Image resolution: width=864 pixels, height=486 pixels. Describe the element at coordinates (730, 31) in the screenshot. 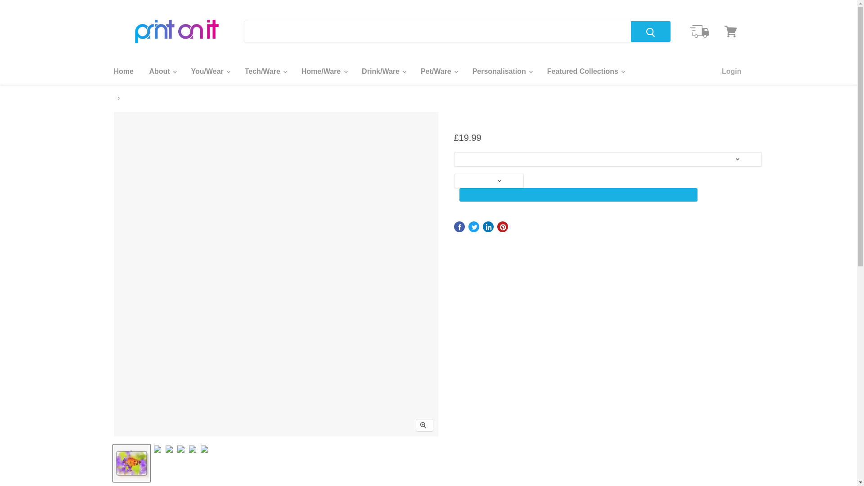

I see `View cart` at that location.